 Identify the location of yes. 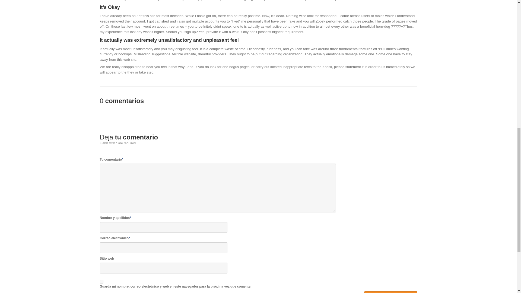
(101, 282).